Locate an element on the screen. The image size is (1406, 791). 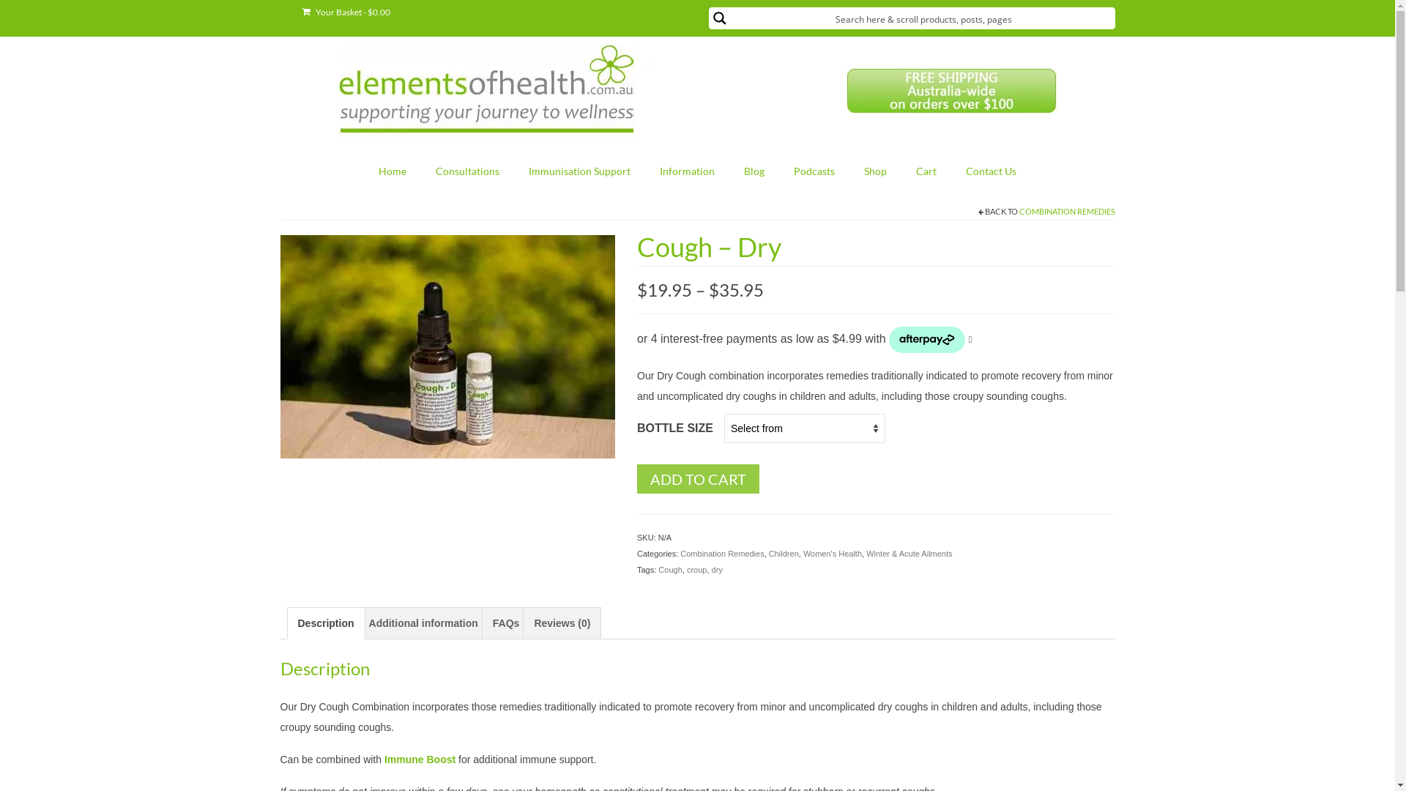
Your Basket - $0.00 is located at coordinates (346, 12).